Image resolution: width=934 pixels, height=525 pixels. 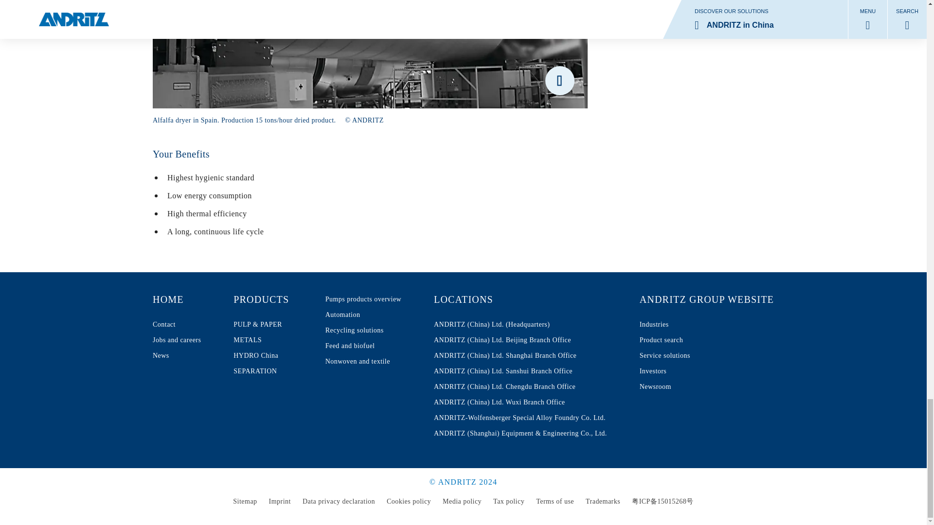 What do you see at coordinates (370, 54) in the screenshot?
I see `se-gouda-drum-dryer-vdb` at bounding box center [370, 54].